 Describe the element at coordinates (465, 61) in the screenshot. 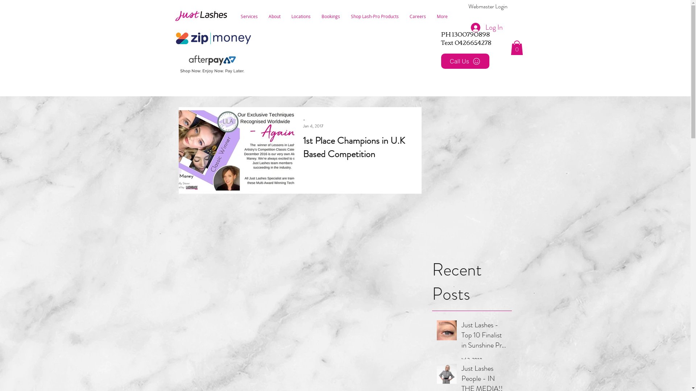

I see `Call Us` at that location.